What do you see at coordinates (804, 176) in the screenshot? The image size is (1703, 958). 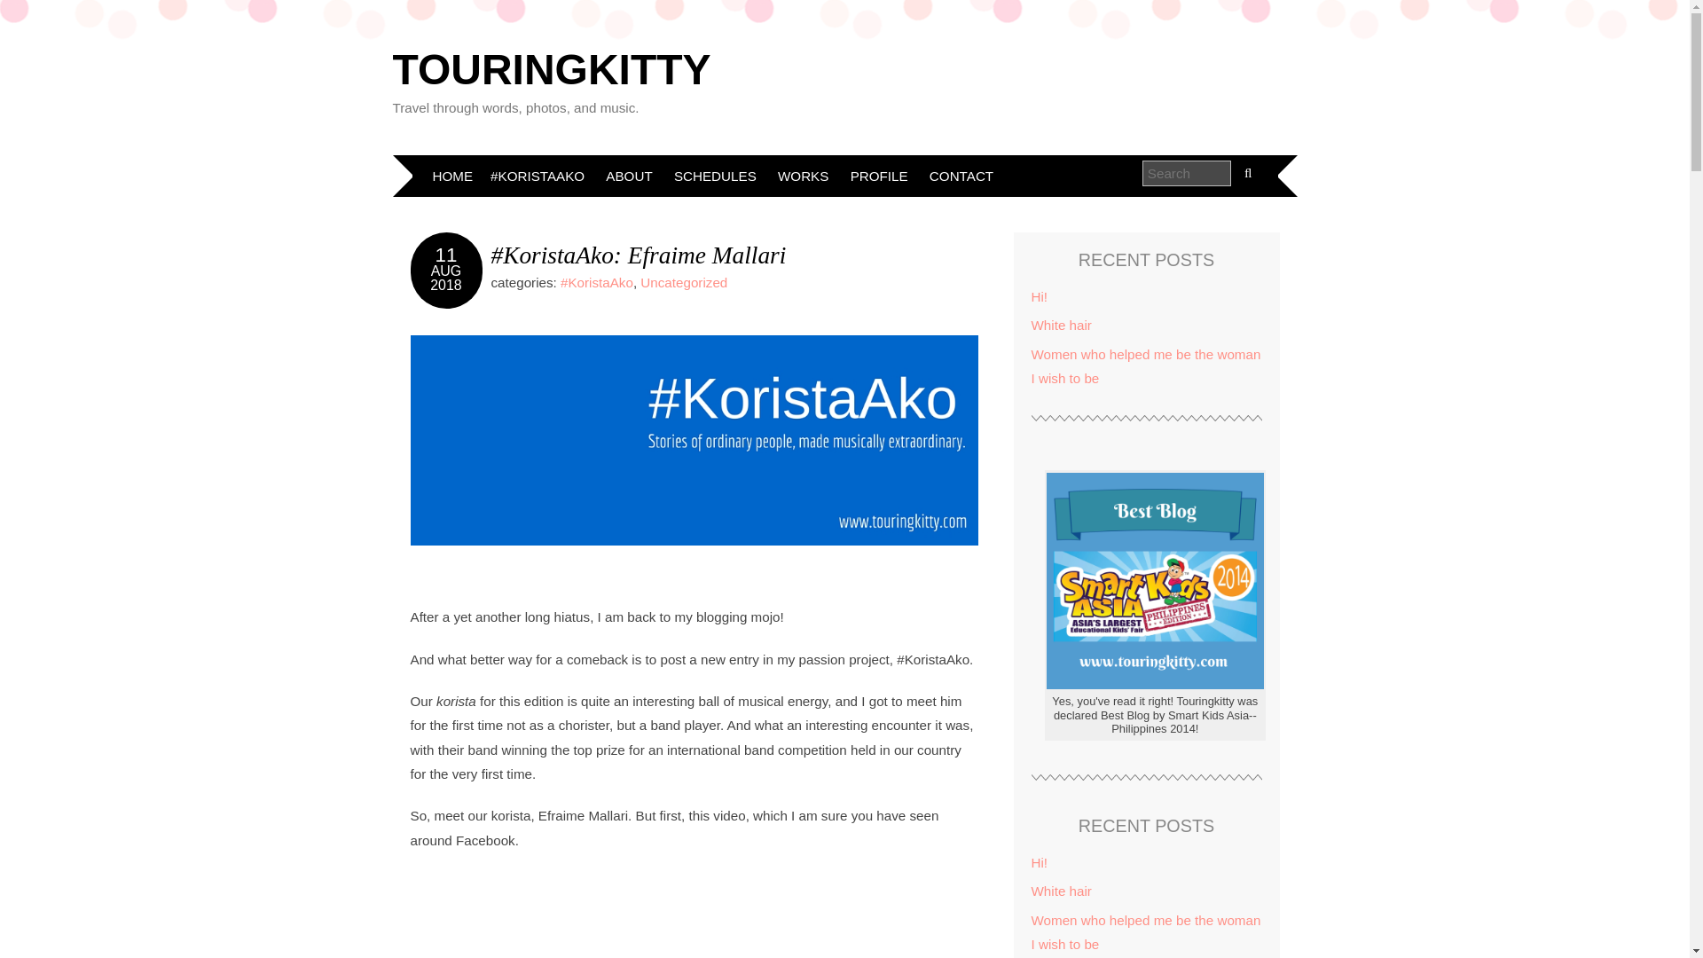 I see `WORKS` at bounding box center [804, 176].